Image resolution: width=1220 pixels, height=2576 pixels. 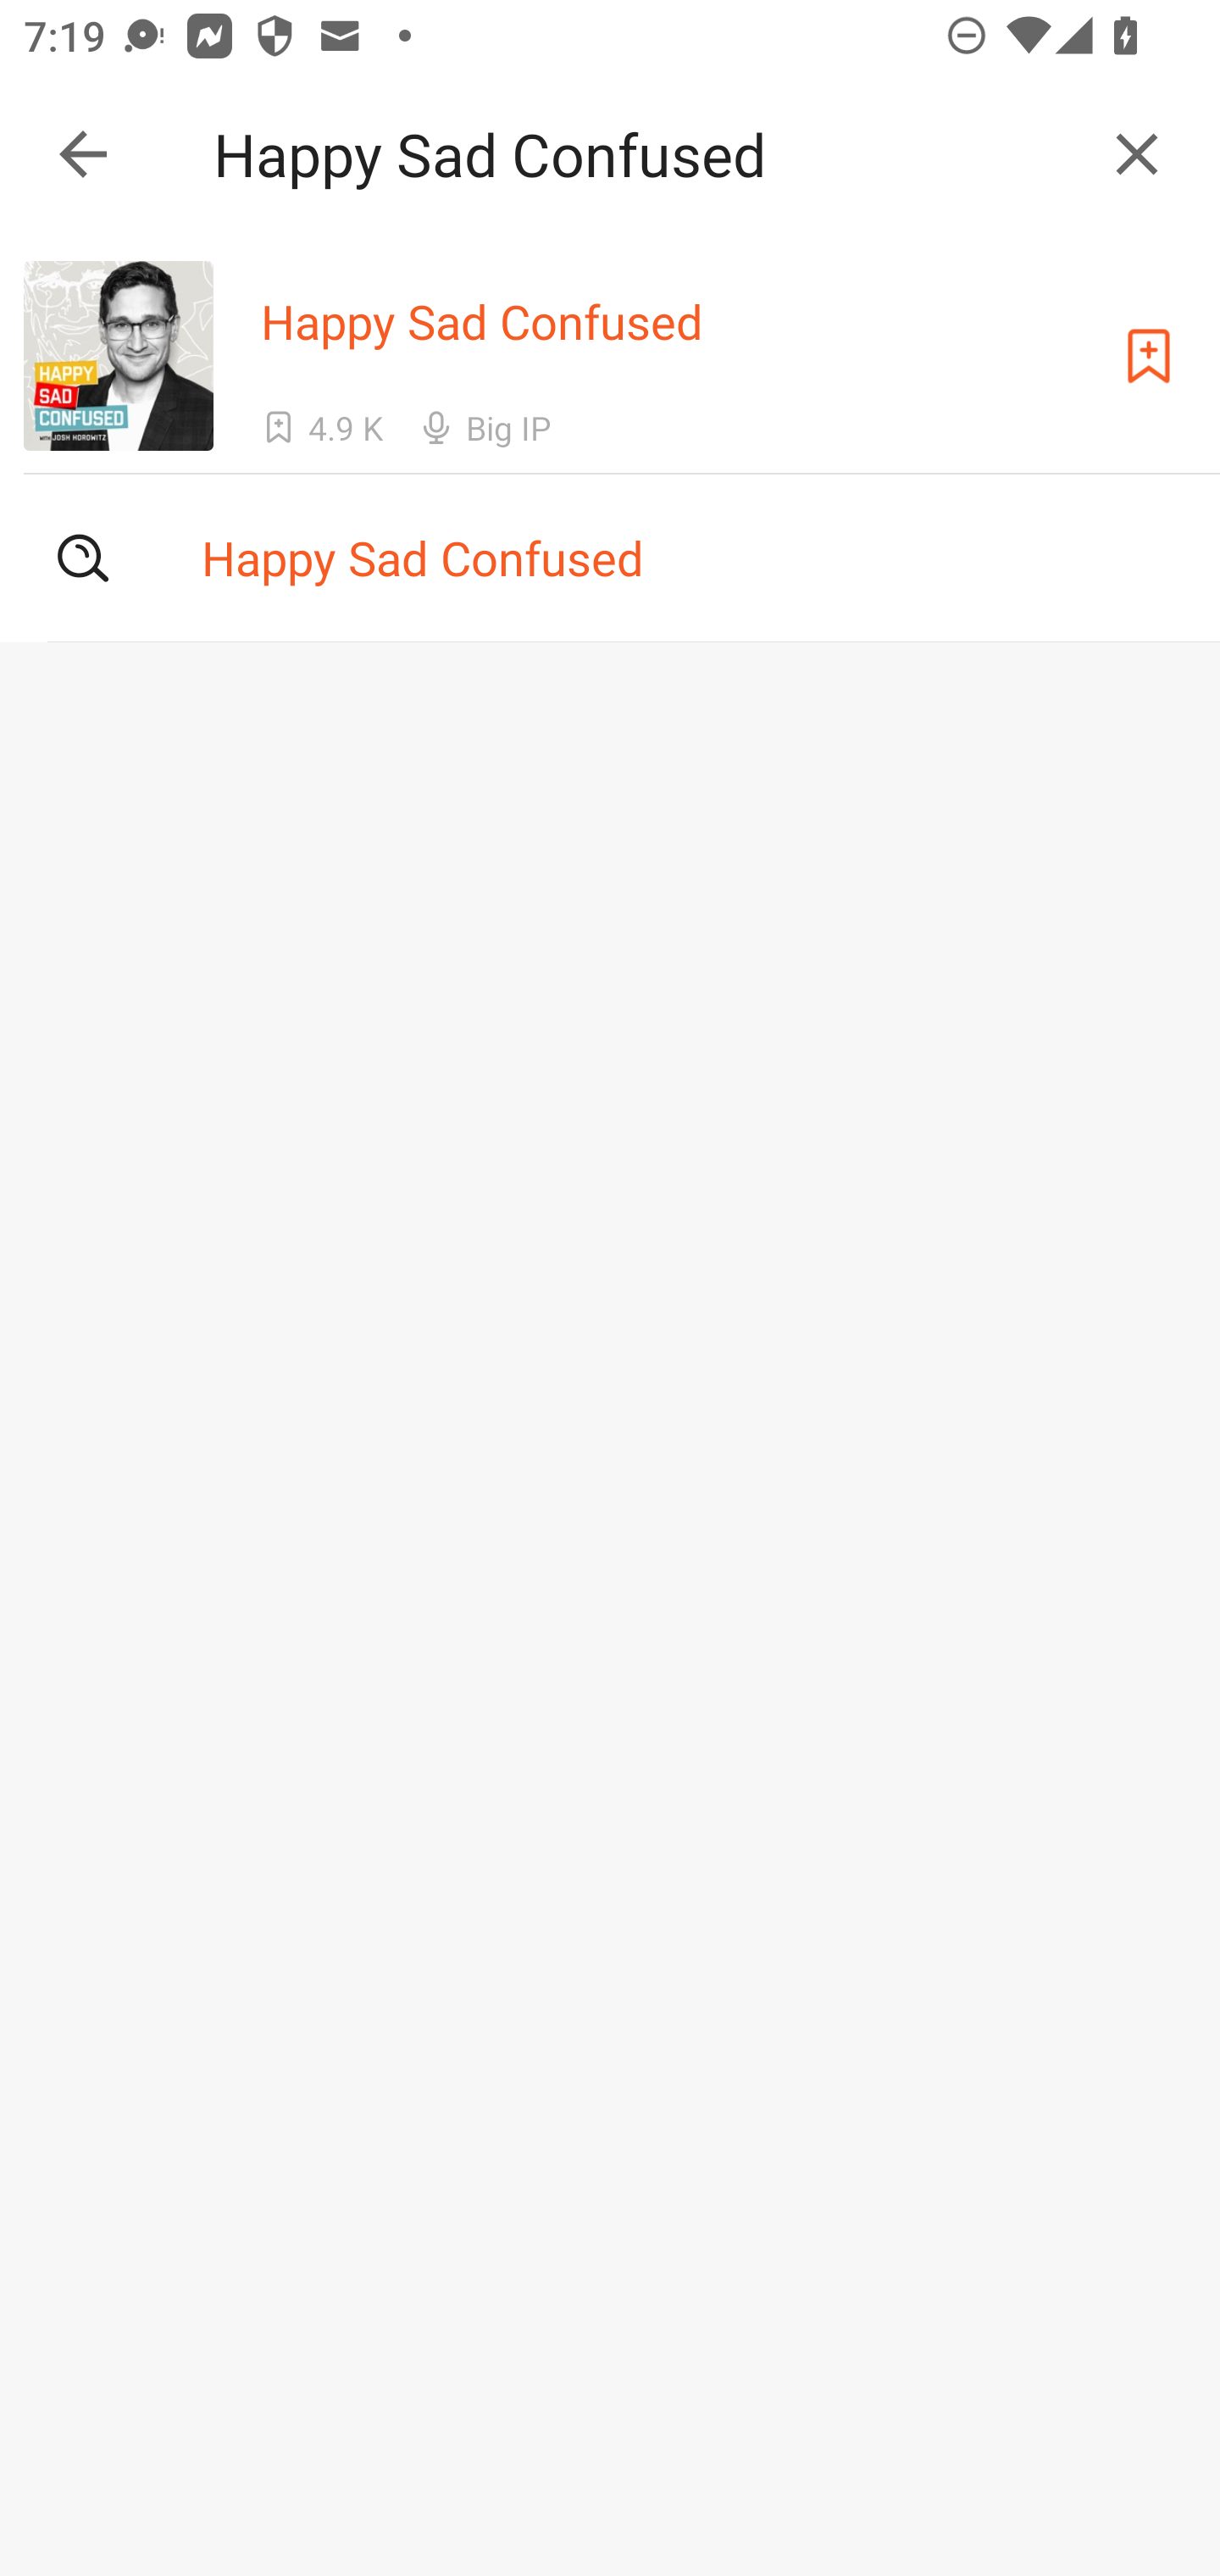 I want to click on Happy Sad Confused, so click(x=645, y=154).